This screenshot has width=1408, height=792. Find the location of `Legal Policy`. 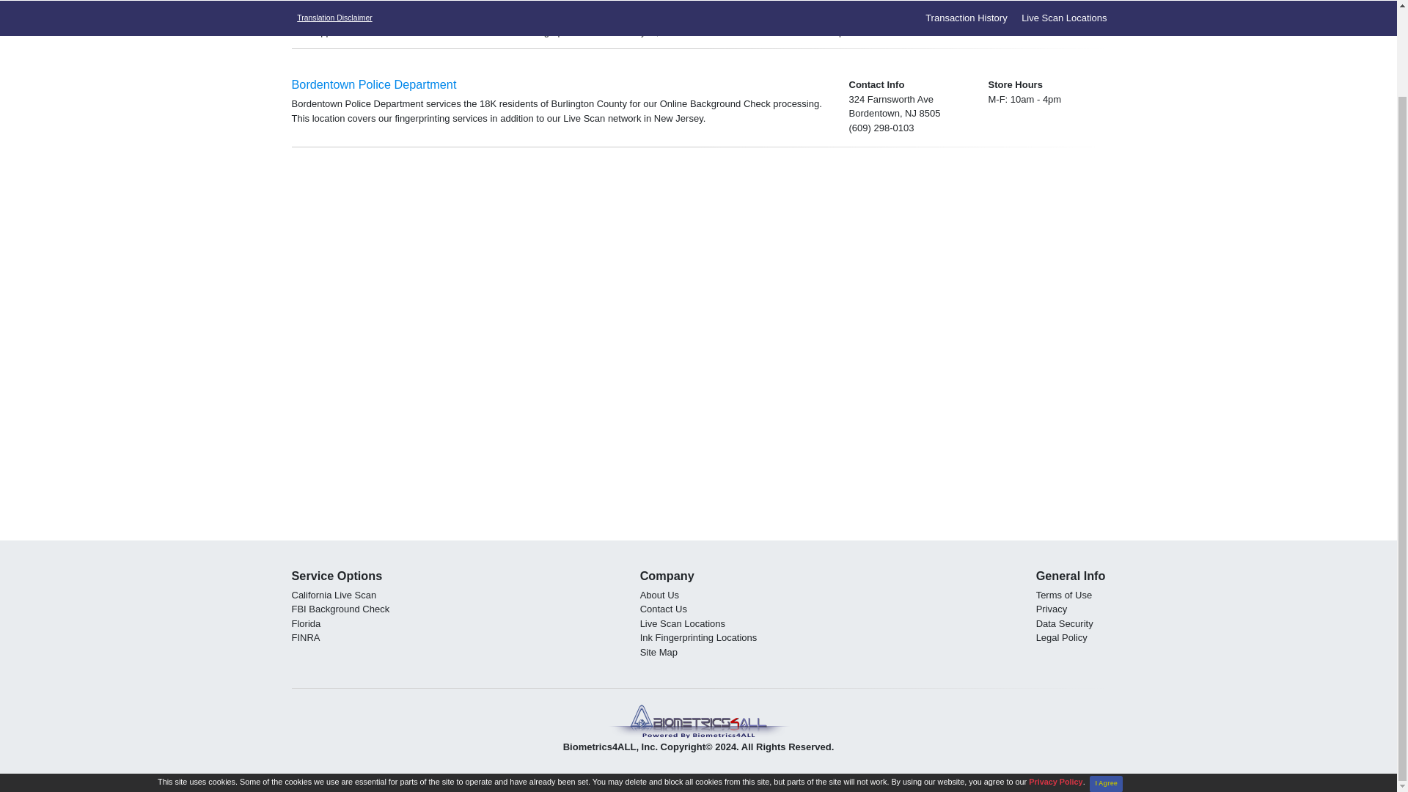

Legal Policy is located at coordinates (1062, 637).